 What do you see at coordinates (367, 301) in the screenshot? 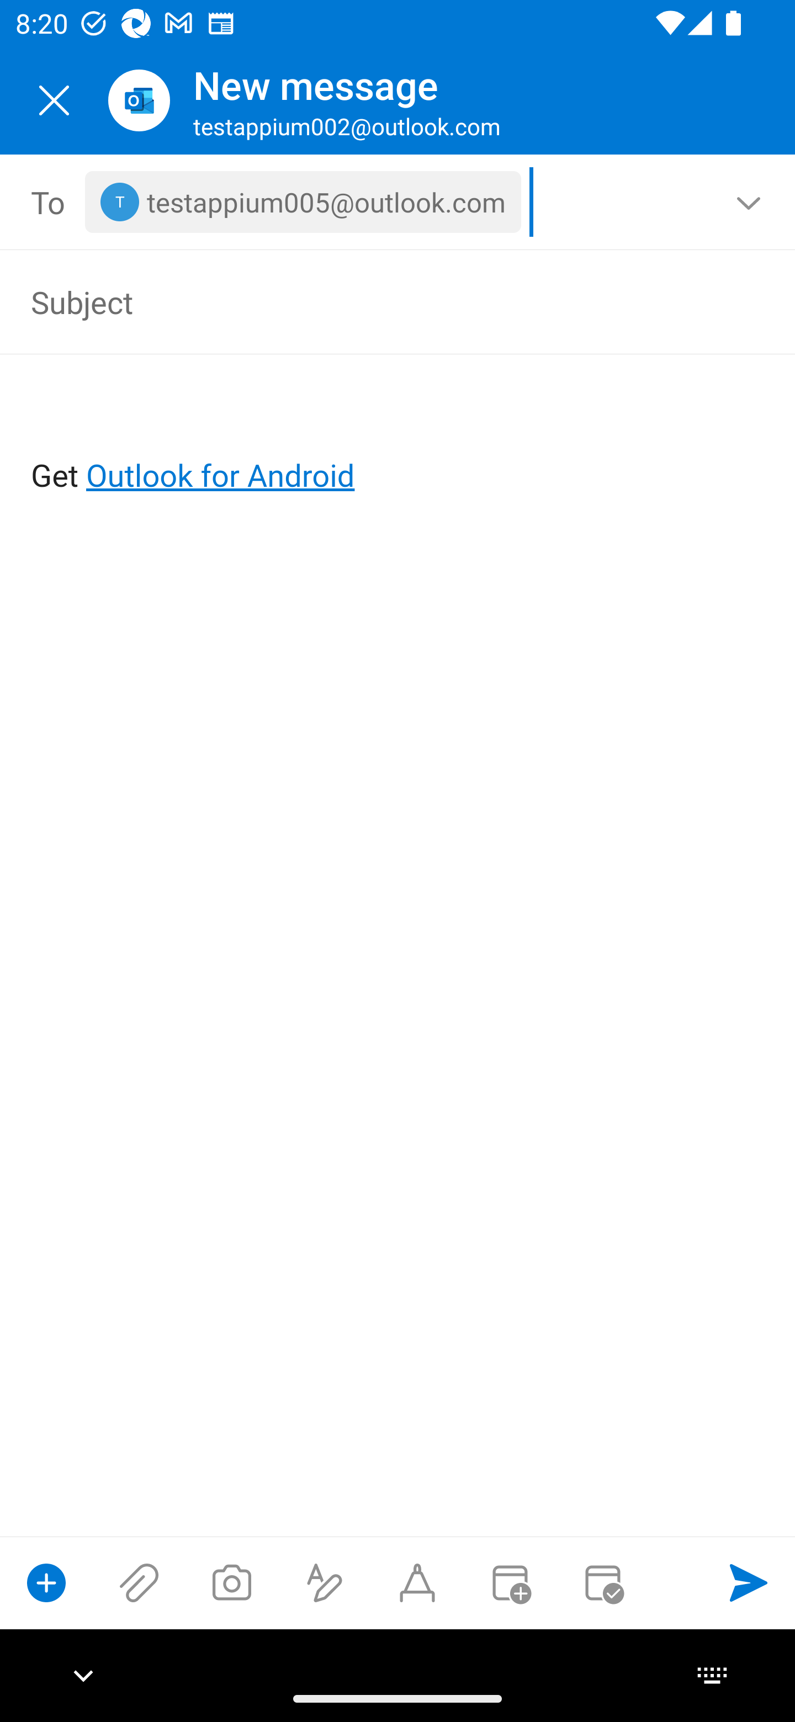
I see `Subject` at bounding box center [367, 301].